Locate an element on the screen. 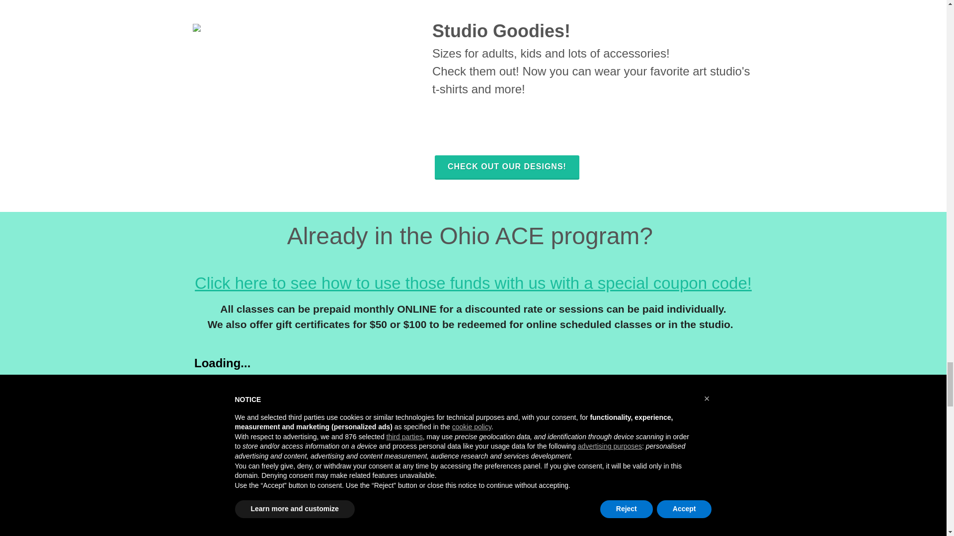 The height and width of the screenshot is (536, 954). CHECK OUT OUR DESIGNS! is located at coordinates (507, 167).